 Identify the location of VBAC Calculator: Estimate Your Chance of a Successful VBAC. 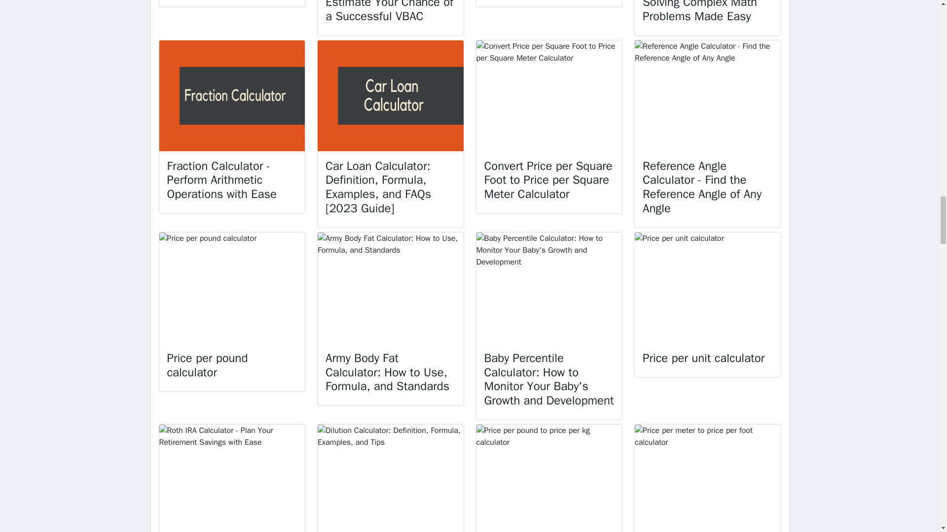
(390, 12).